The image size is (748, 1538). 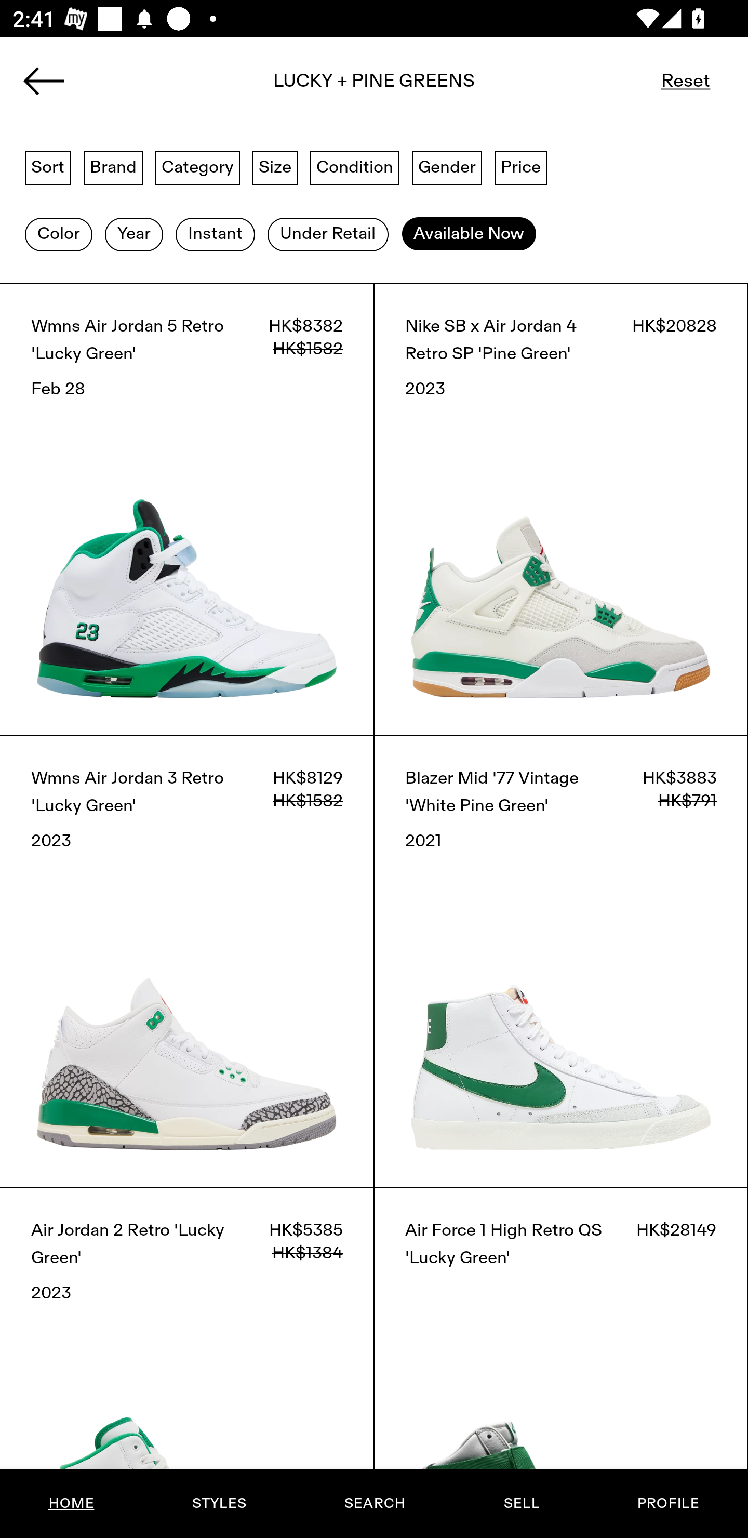 I want to click on Under Retail, so click(x=328, y=234).